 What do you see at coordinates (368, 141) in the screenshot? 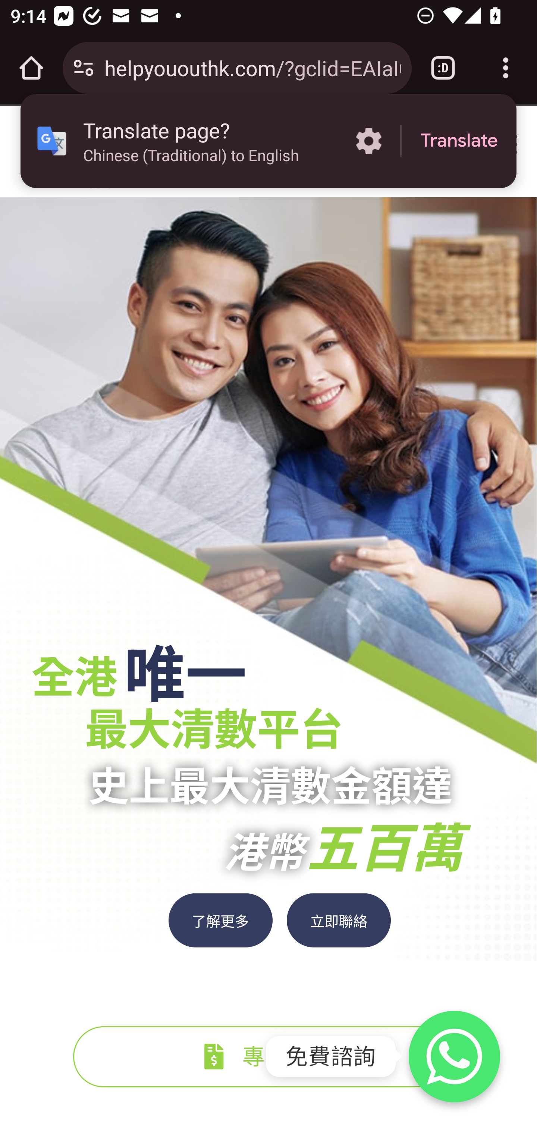
I see `More options in the Translate page?` at bounding box center [368, 141].